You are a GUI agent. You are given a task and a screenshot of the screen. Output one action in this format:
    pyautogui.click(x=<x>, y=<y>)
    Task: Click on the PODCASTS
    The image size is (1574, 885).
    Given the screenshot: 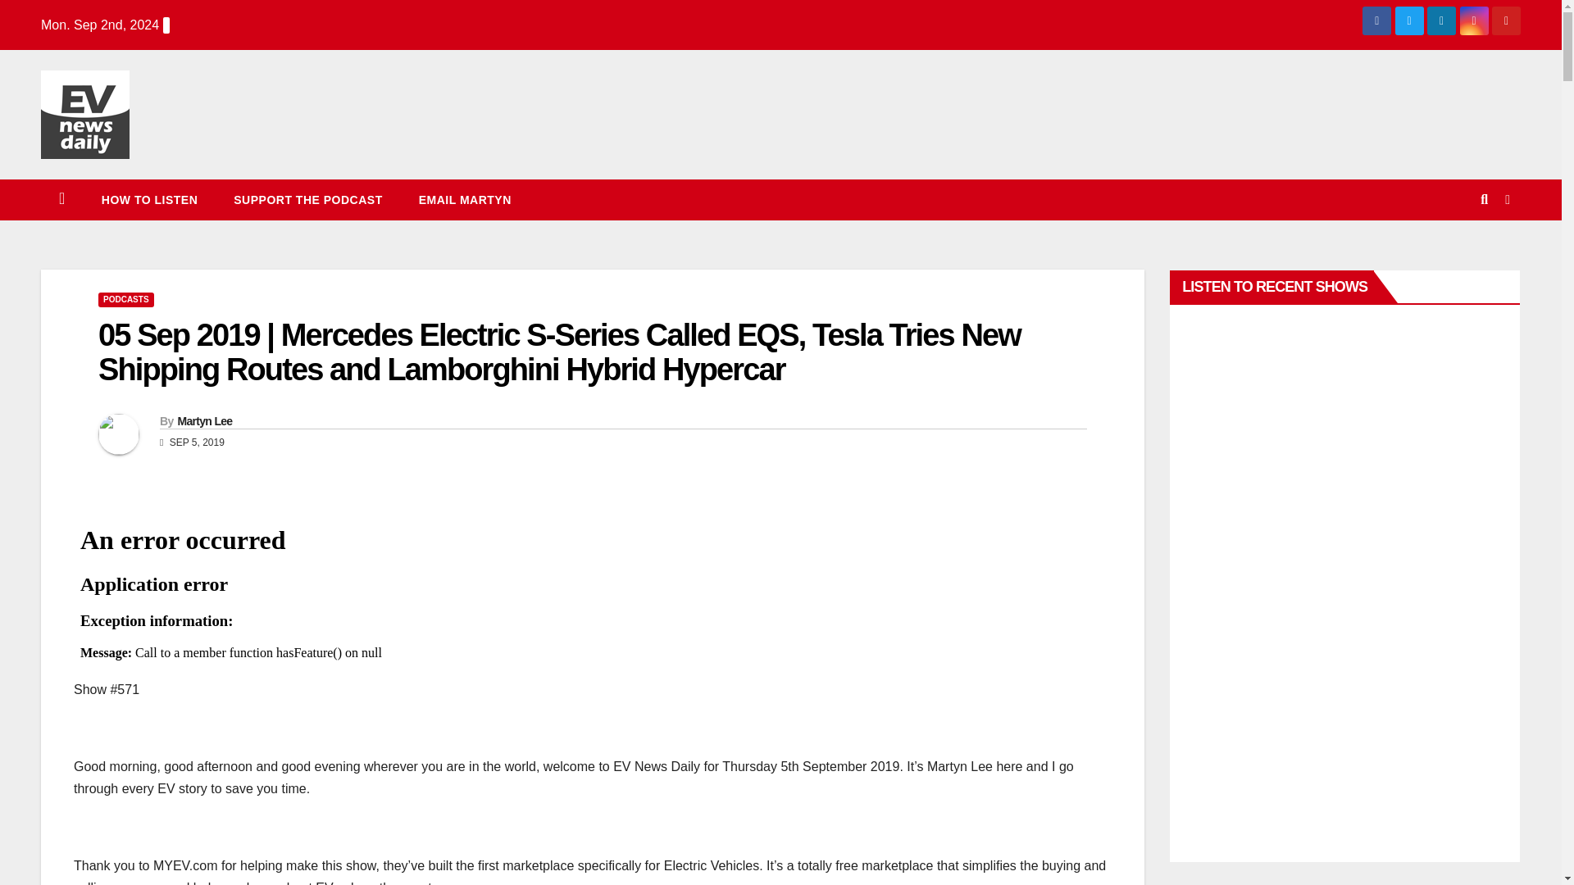 What is the action you would take?
    pyautogui.click(x=126, y=300)
    